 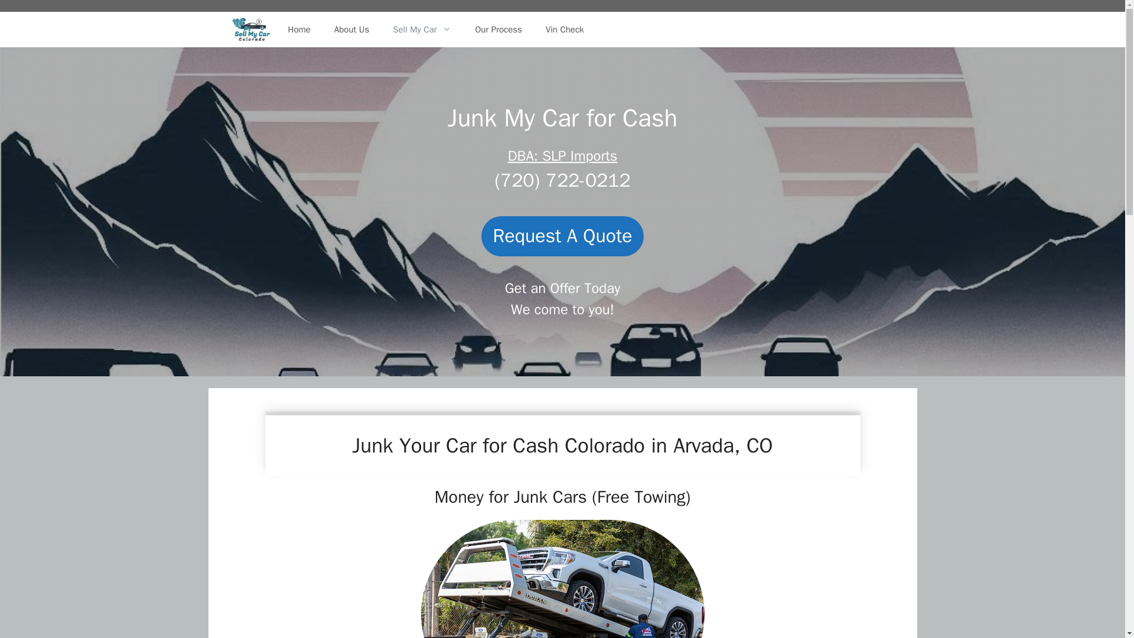 I want to click on We Buy Cars, so click(x=250, y=30).